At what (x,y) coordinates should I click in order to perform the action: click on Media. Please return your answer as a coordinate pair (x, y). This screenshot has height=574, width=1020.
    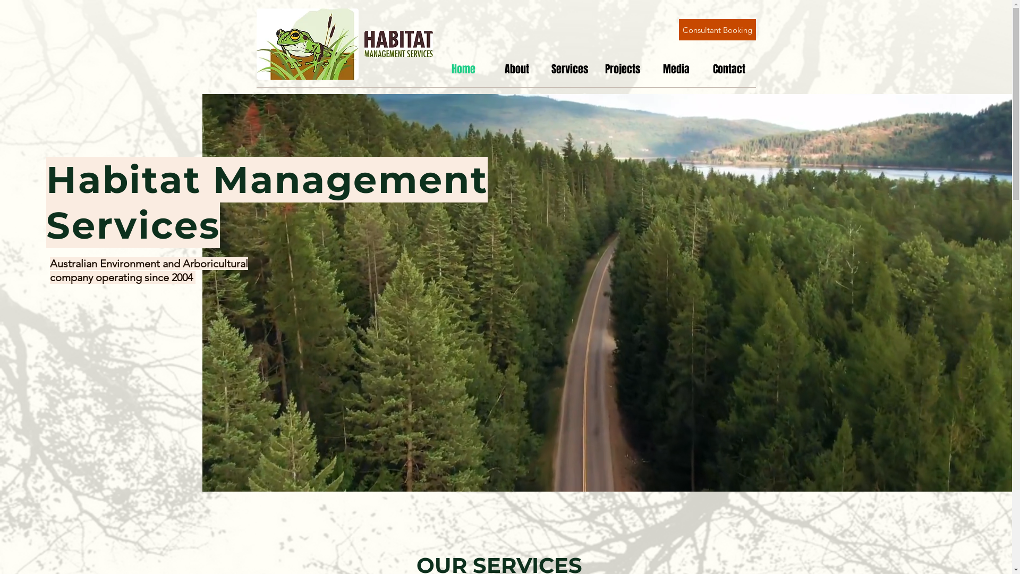
    Looking at the image, I should click on (676, 69).